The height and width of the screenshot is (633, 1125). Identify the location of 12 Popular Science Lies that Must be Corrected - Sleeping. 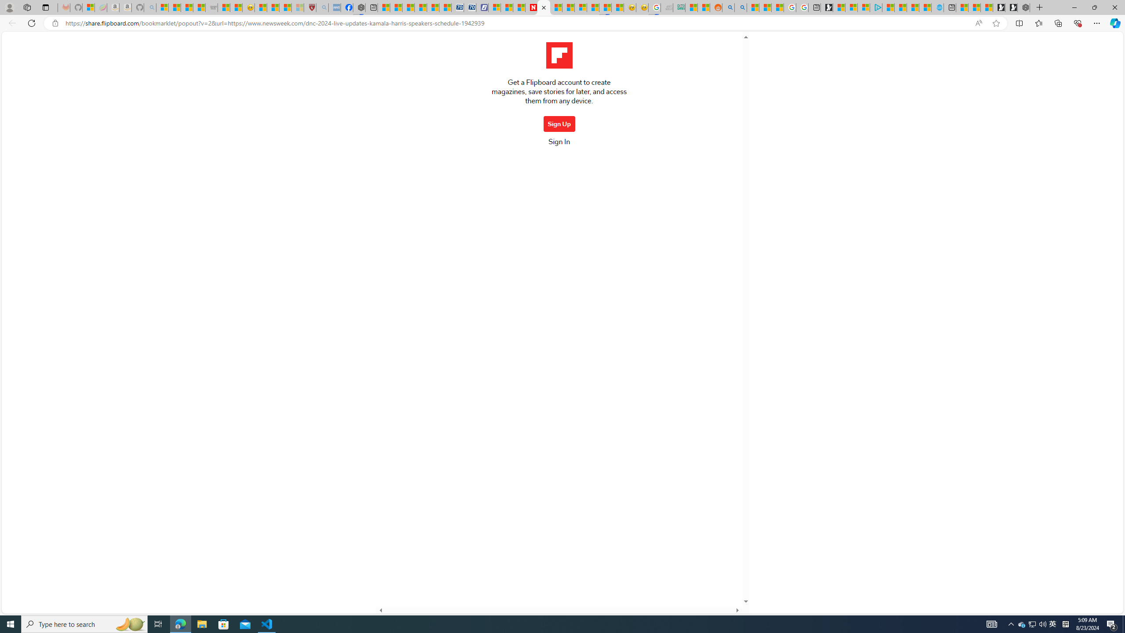
(297, 7).